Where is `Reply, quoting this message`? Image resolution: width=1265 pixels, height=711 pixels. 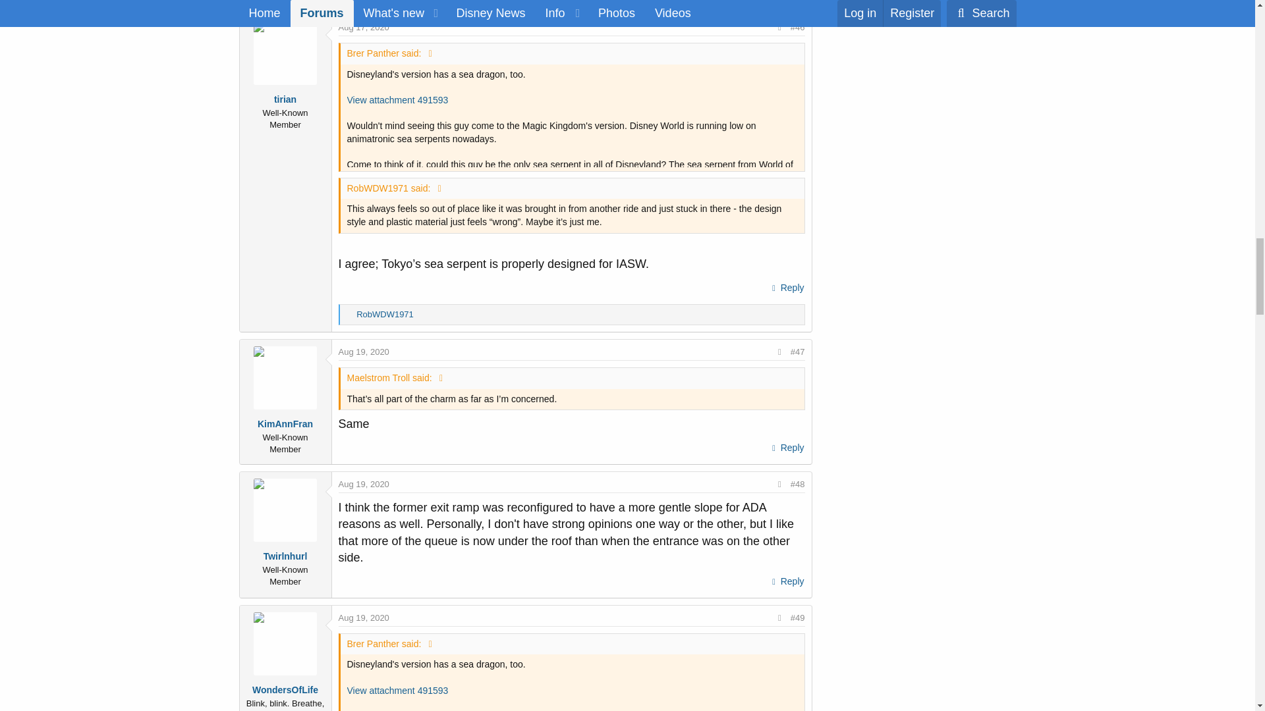 Reply, quoting this message is located at coordinates (787, 582).